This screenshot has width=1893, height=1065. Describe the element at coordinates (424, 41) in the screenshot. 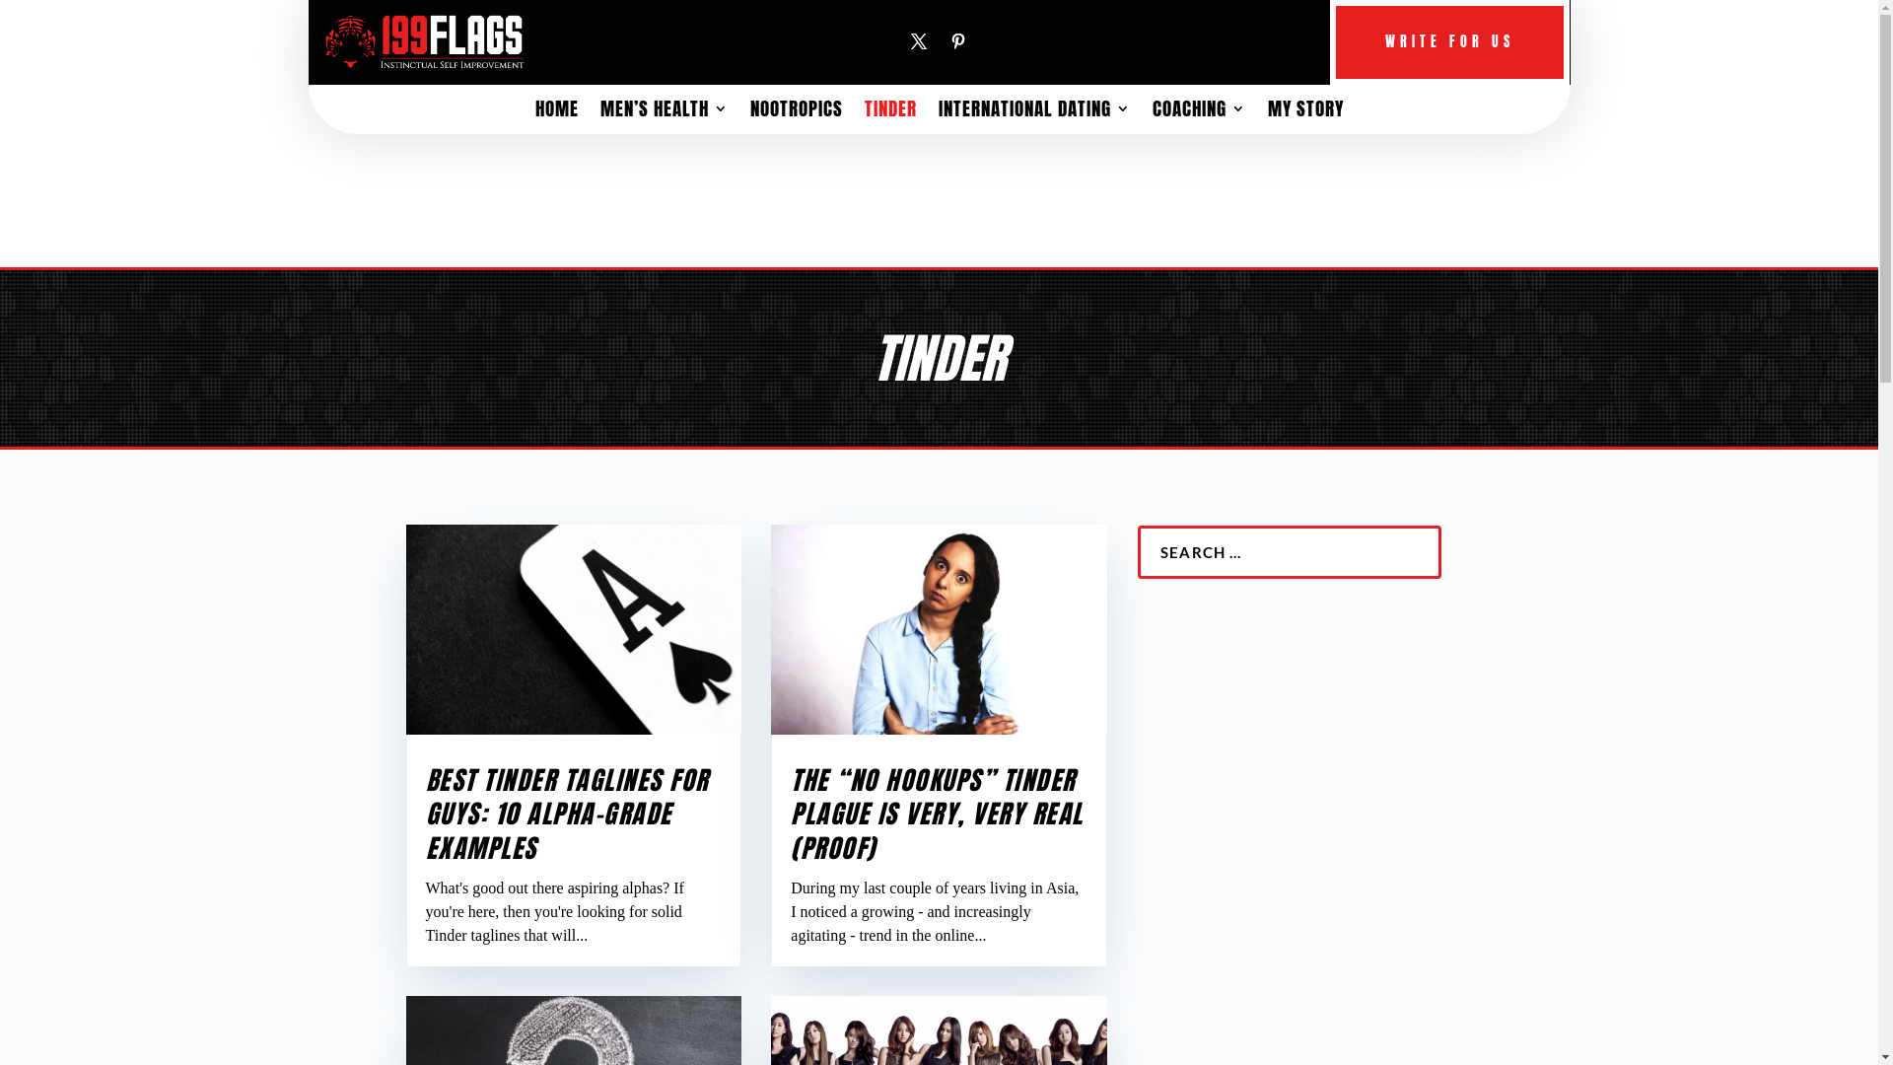

I see `199 red logo` at that location.